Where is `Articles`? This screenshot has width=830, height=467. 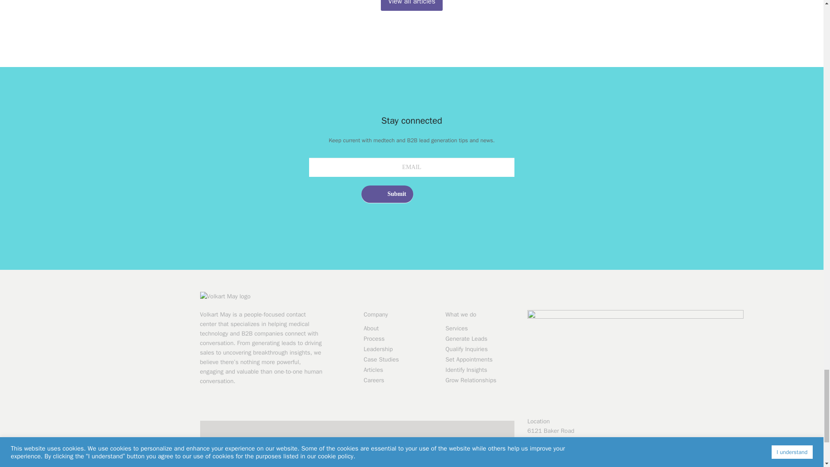
Articles is located at coordinates (398, 369).